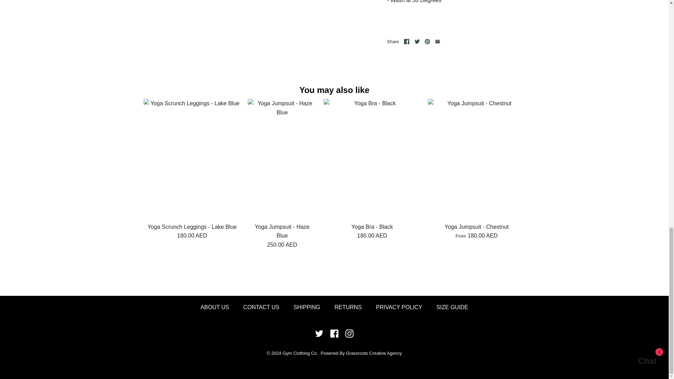 Image resolution: width=674 pixels, height=379 pixels. Describe the element at coordinates (417, 41) in the screenshot. I see `Share on Twitter` at that location.